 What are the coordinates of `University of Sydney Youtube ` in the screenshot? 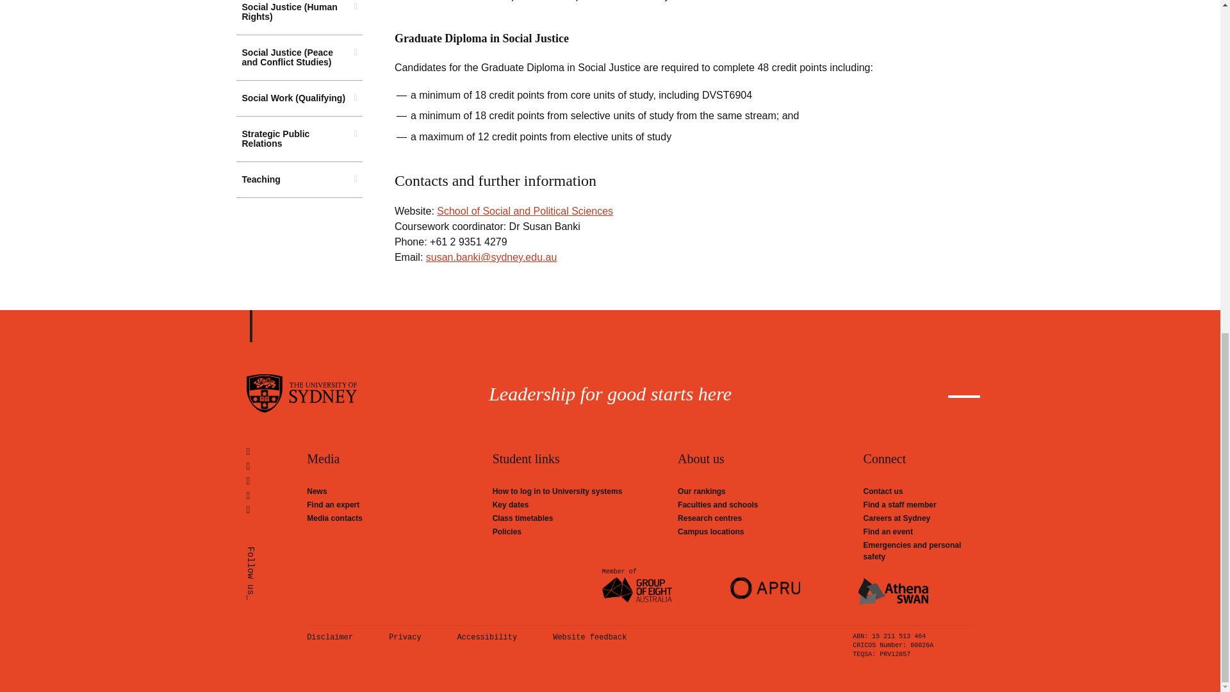 It's located at (276, 496).